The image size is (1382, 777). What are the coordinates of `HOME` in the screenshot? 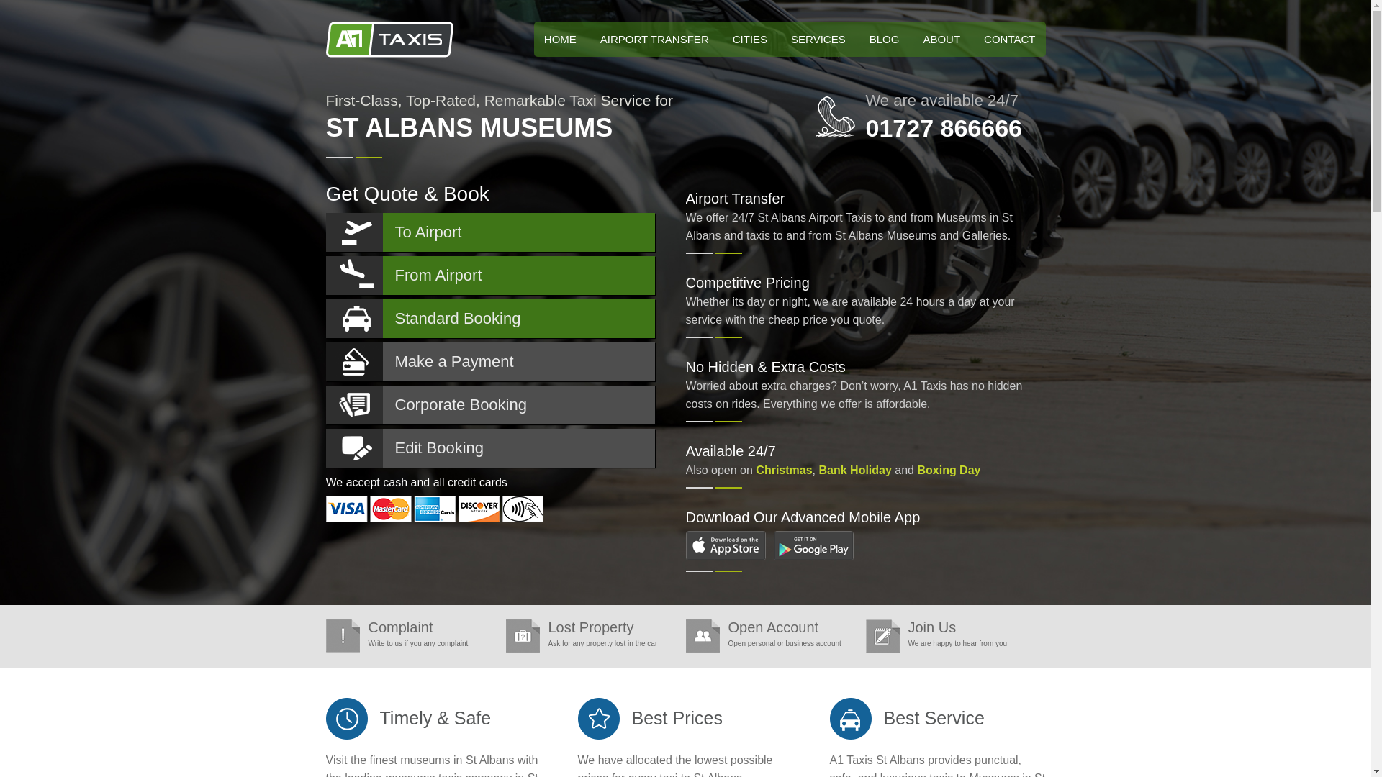 It's located at (560, 39).